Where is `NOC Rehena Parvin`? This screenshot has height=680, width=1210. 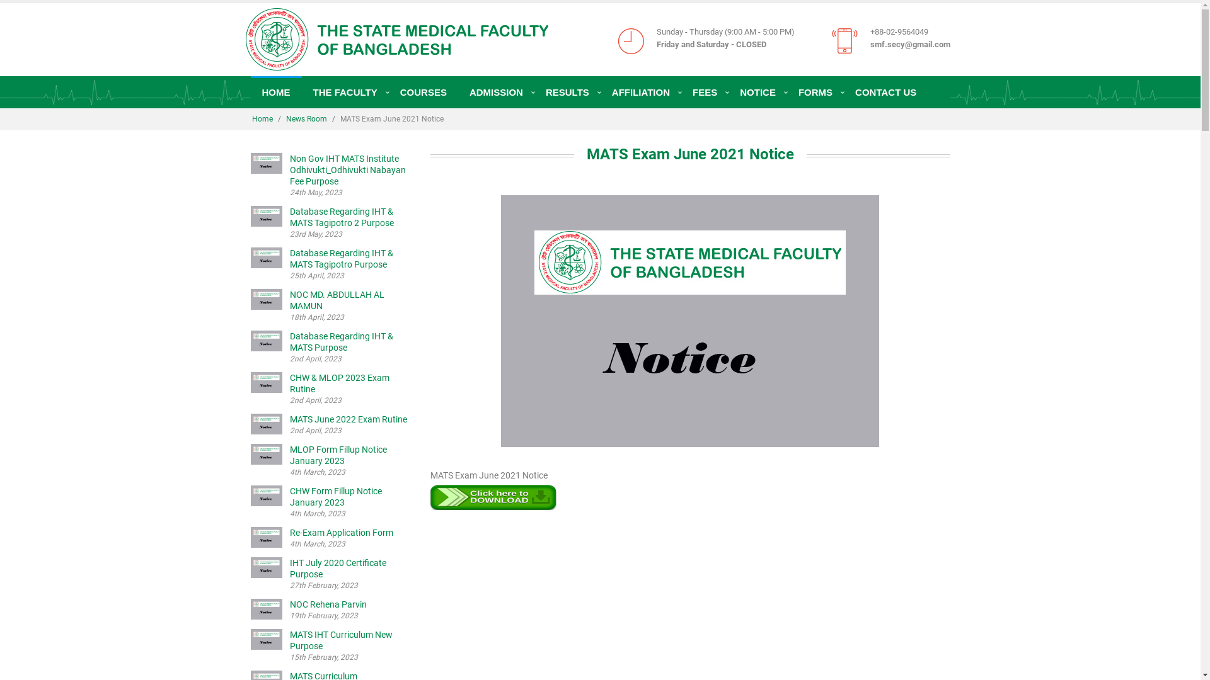 NOC Rehena Parvin is located at coordinates (328, 604).